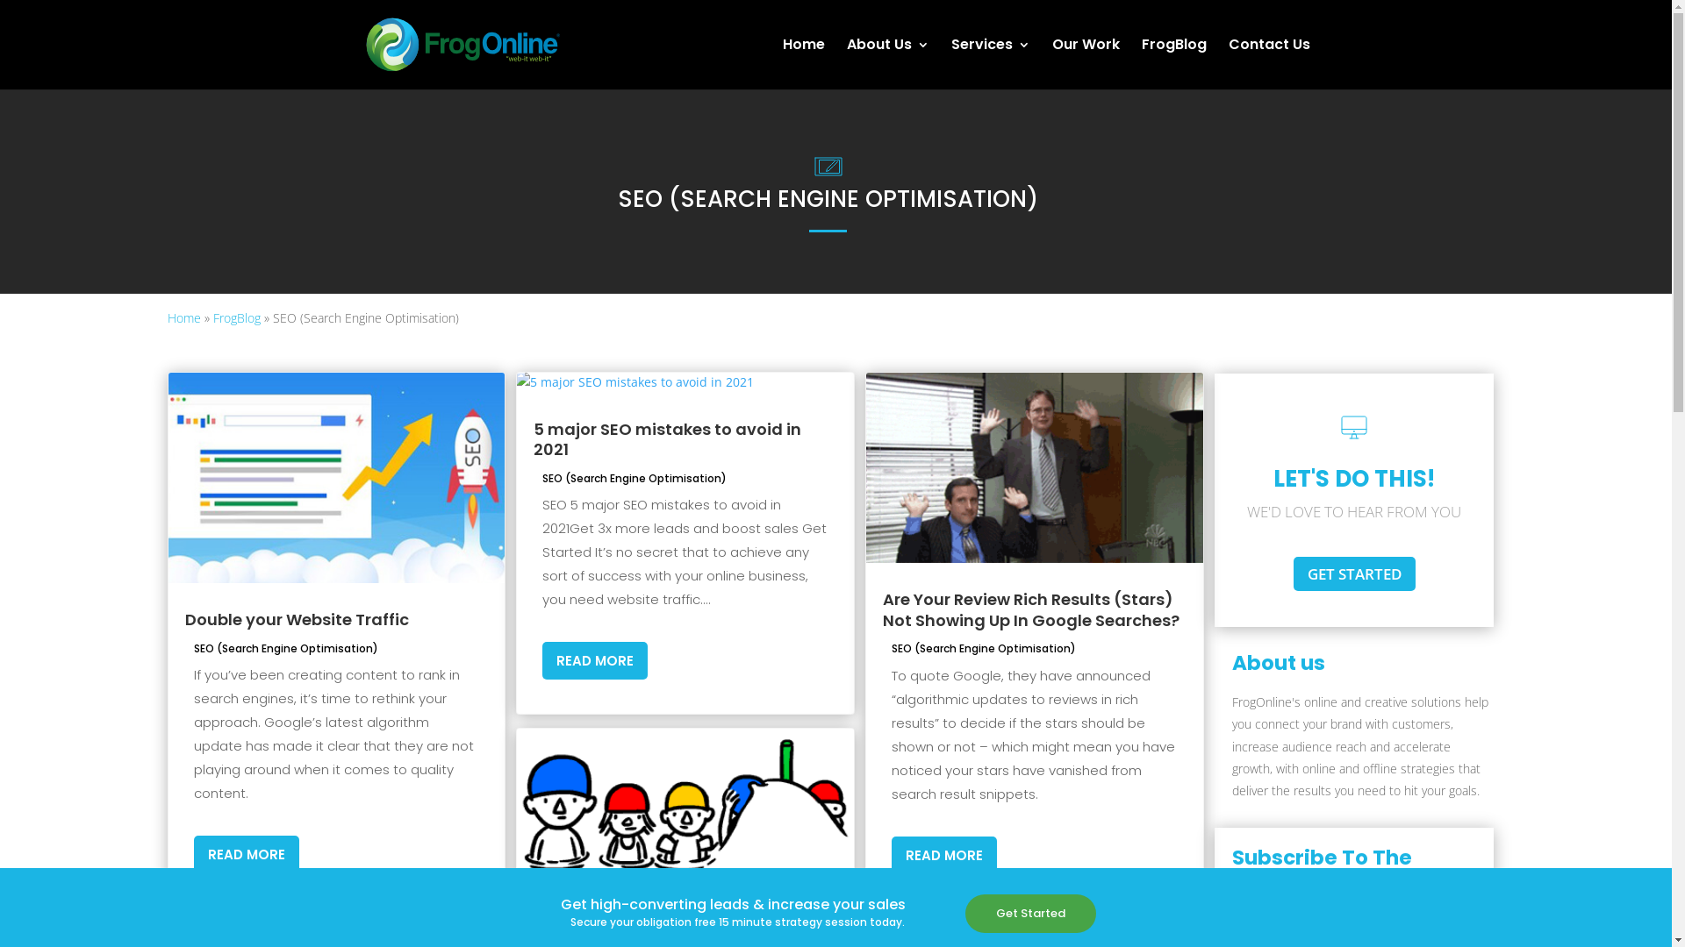  What do you see at coordinates (634, 712) in the screenshot?
I see `Support` at bounding box center [634, 712].